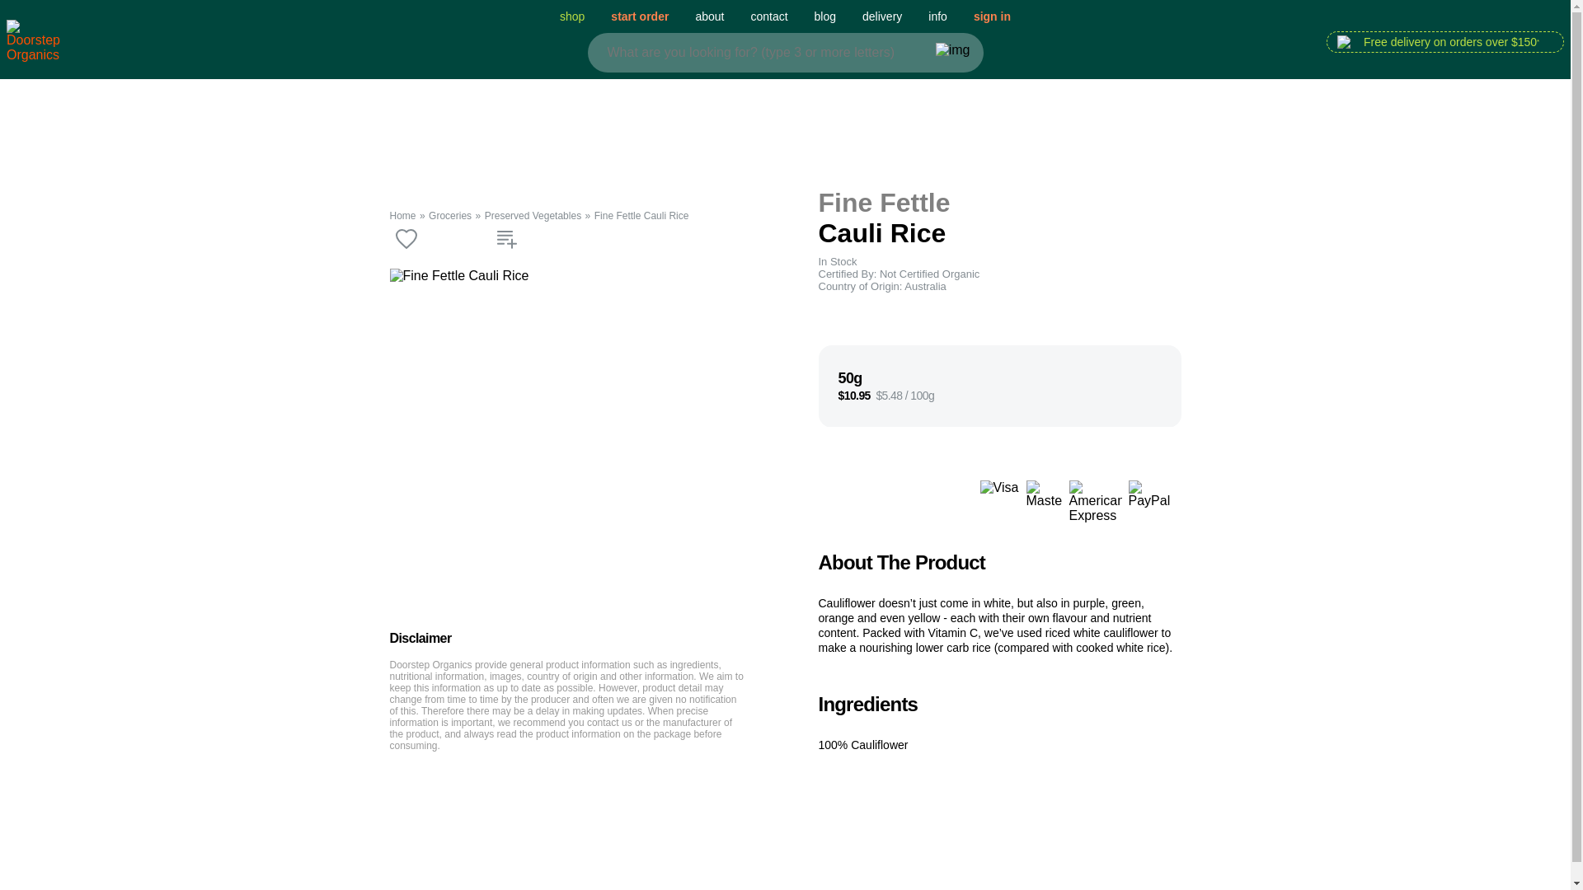 This screenshot has height=890, width=1583. What do you see at coordinates (999, 502) in the screenshot?
I see `Visa` at bounding box center [999, 502].